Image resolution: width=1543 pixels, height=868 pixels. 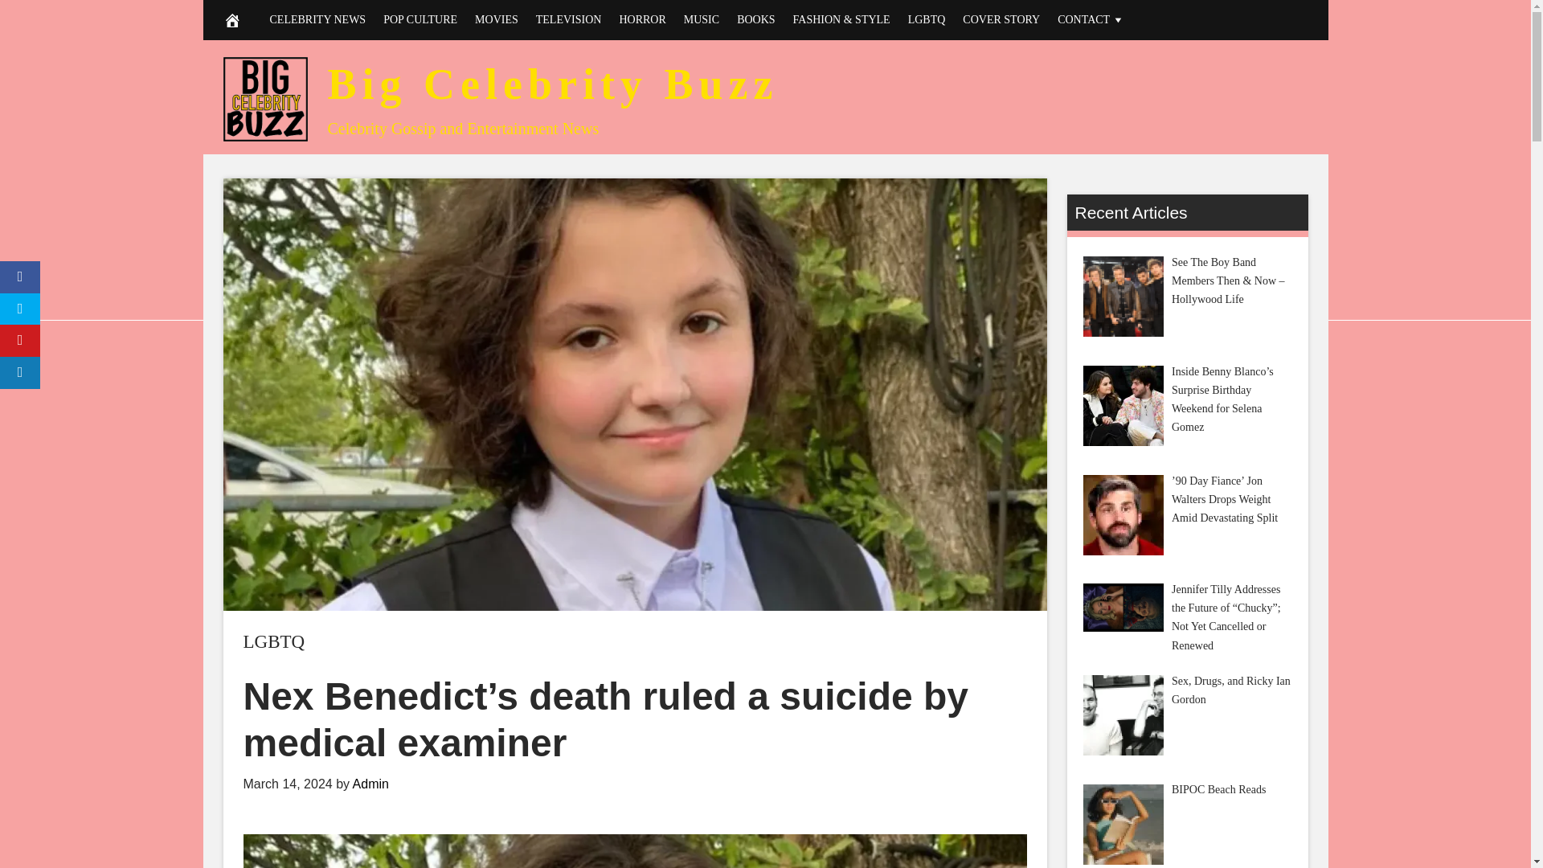 What do you see at coordinates (1001, 19) in the screenshot?
I see `COVER STORY` at bounding box center [1001, 19].